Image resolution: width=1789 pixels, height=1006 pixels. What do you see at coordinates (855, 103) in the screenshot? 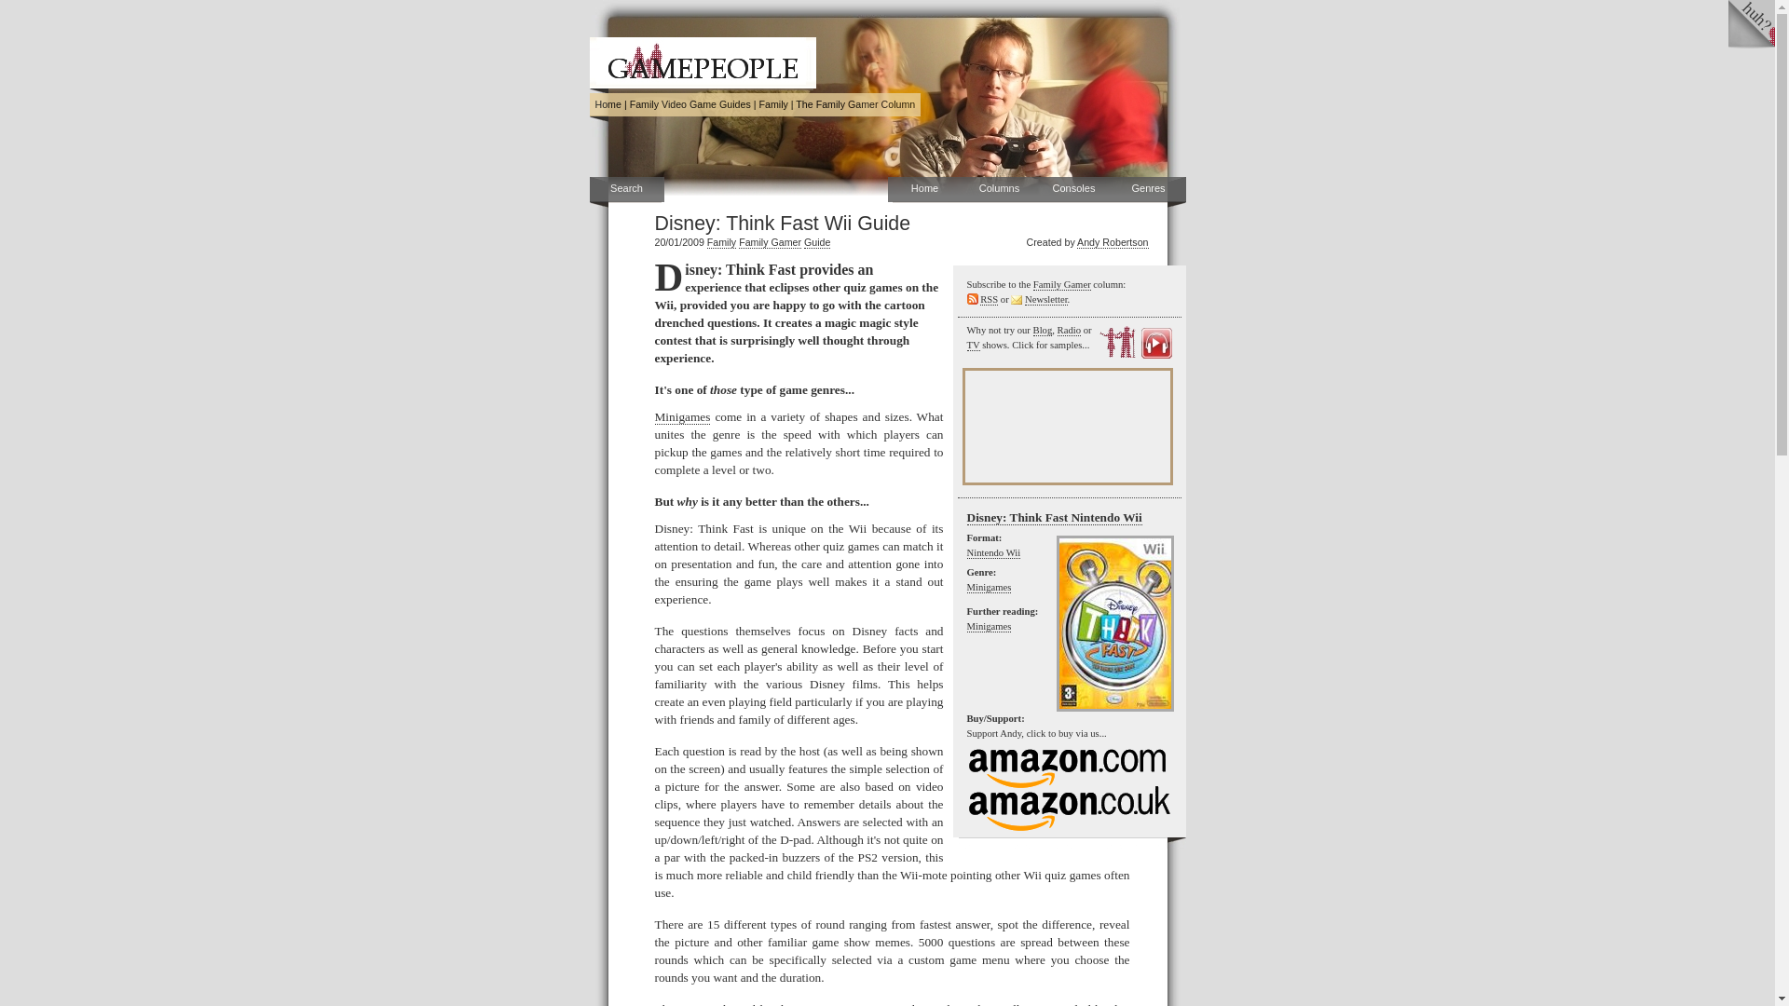
I see `The Family Gamer Column` at bounding box center [855, 103].